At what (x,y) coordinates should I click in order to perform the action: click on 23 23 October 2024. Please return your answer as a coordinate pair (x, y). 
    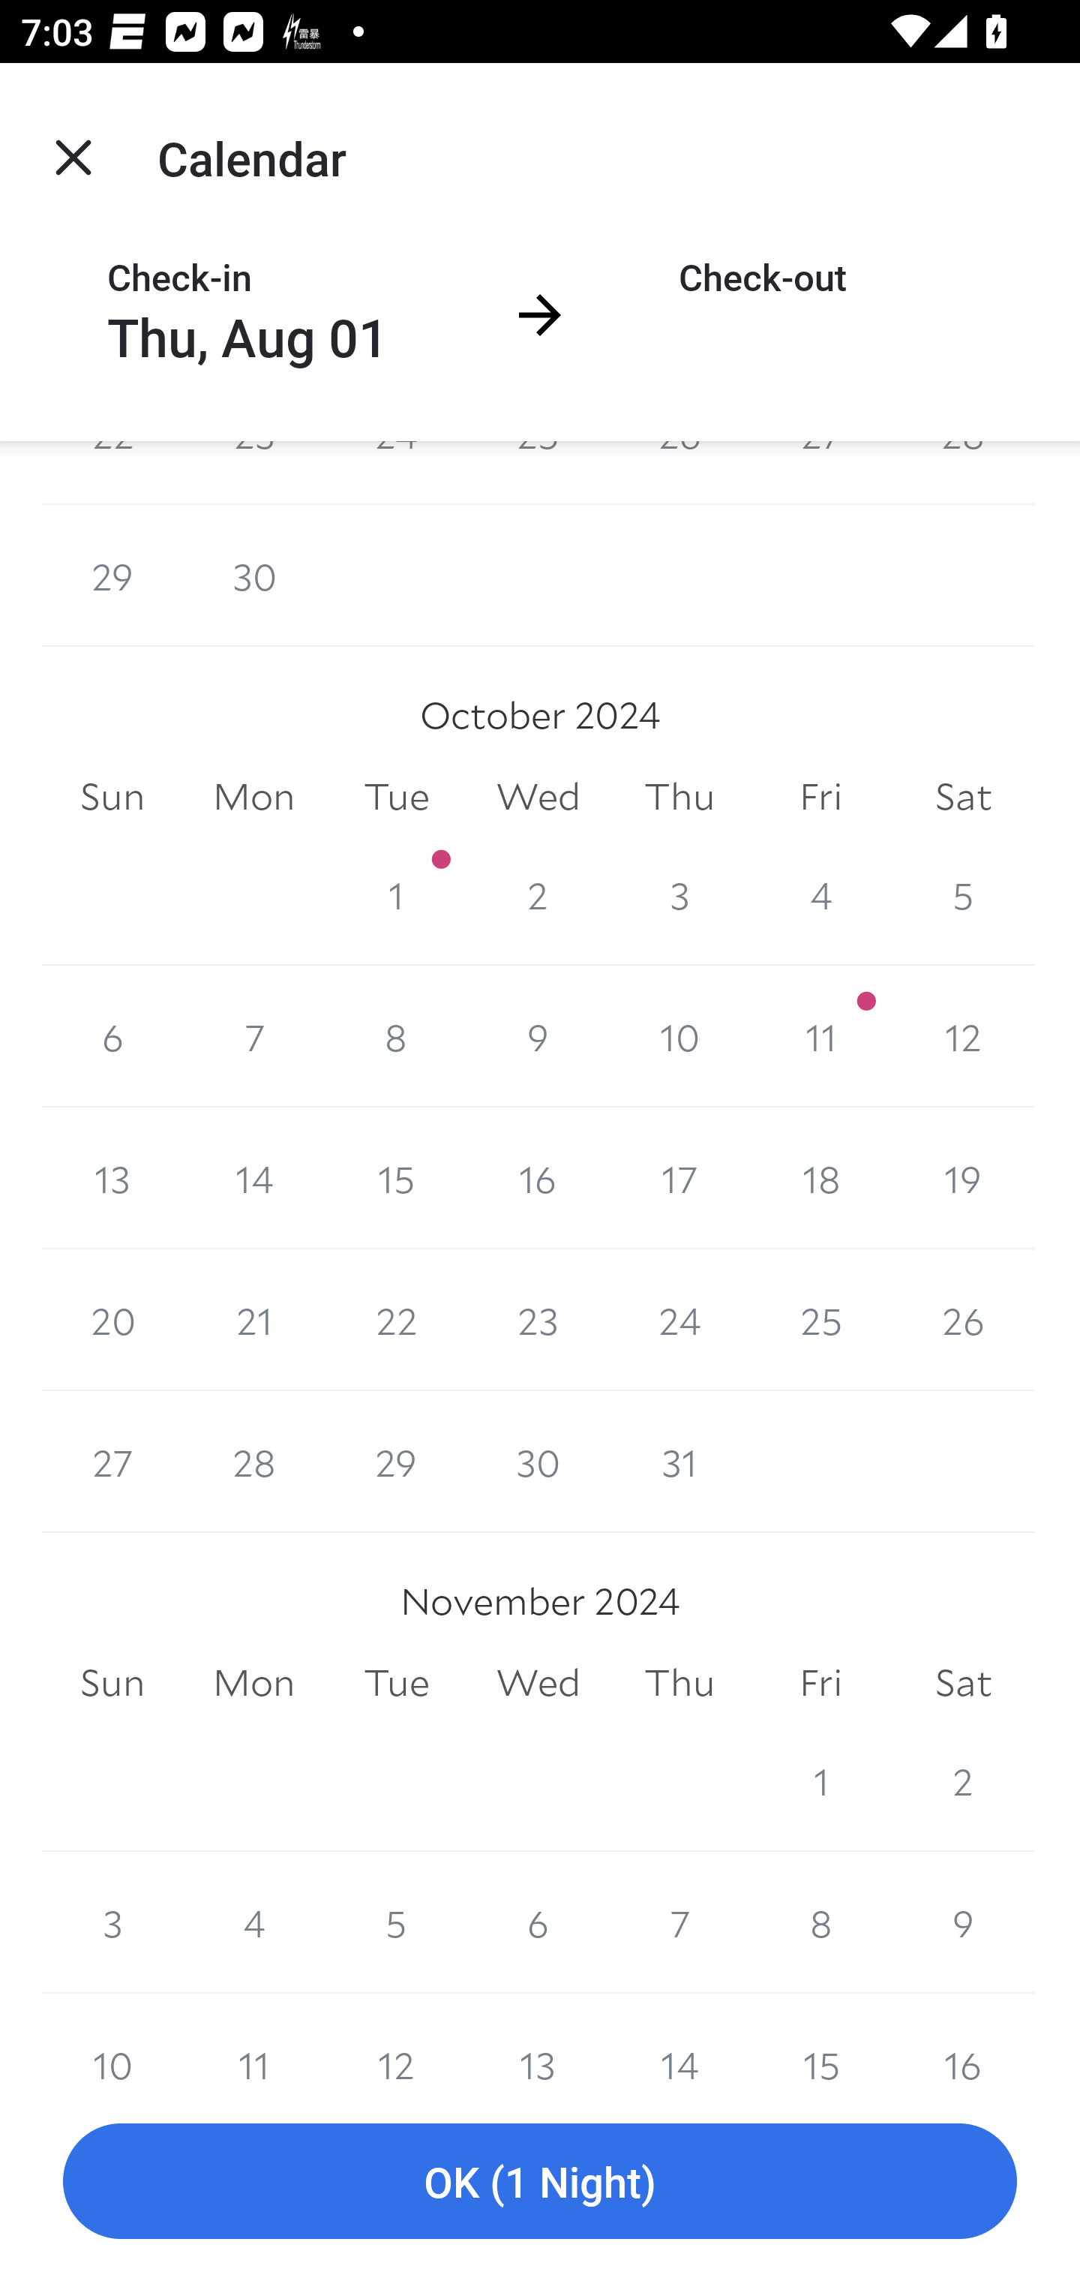
    Looking at the image, I should click on (538, 1321).